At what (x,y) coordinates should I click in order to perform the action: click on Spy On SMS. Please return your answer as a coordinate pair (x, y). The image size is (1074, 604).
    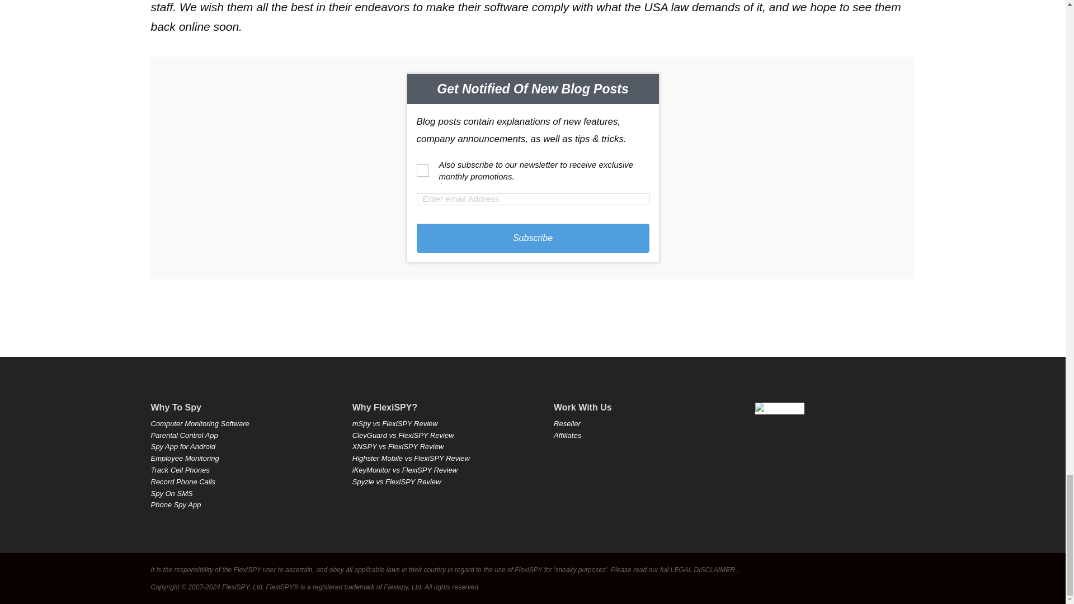
    Looking at the image, I should click on (172, 493).